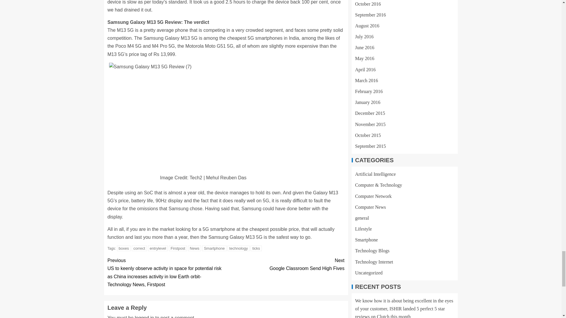  I want to click on entrylevel, so click(124, 248).